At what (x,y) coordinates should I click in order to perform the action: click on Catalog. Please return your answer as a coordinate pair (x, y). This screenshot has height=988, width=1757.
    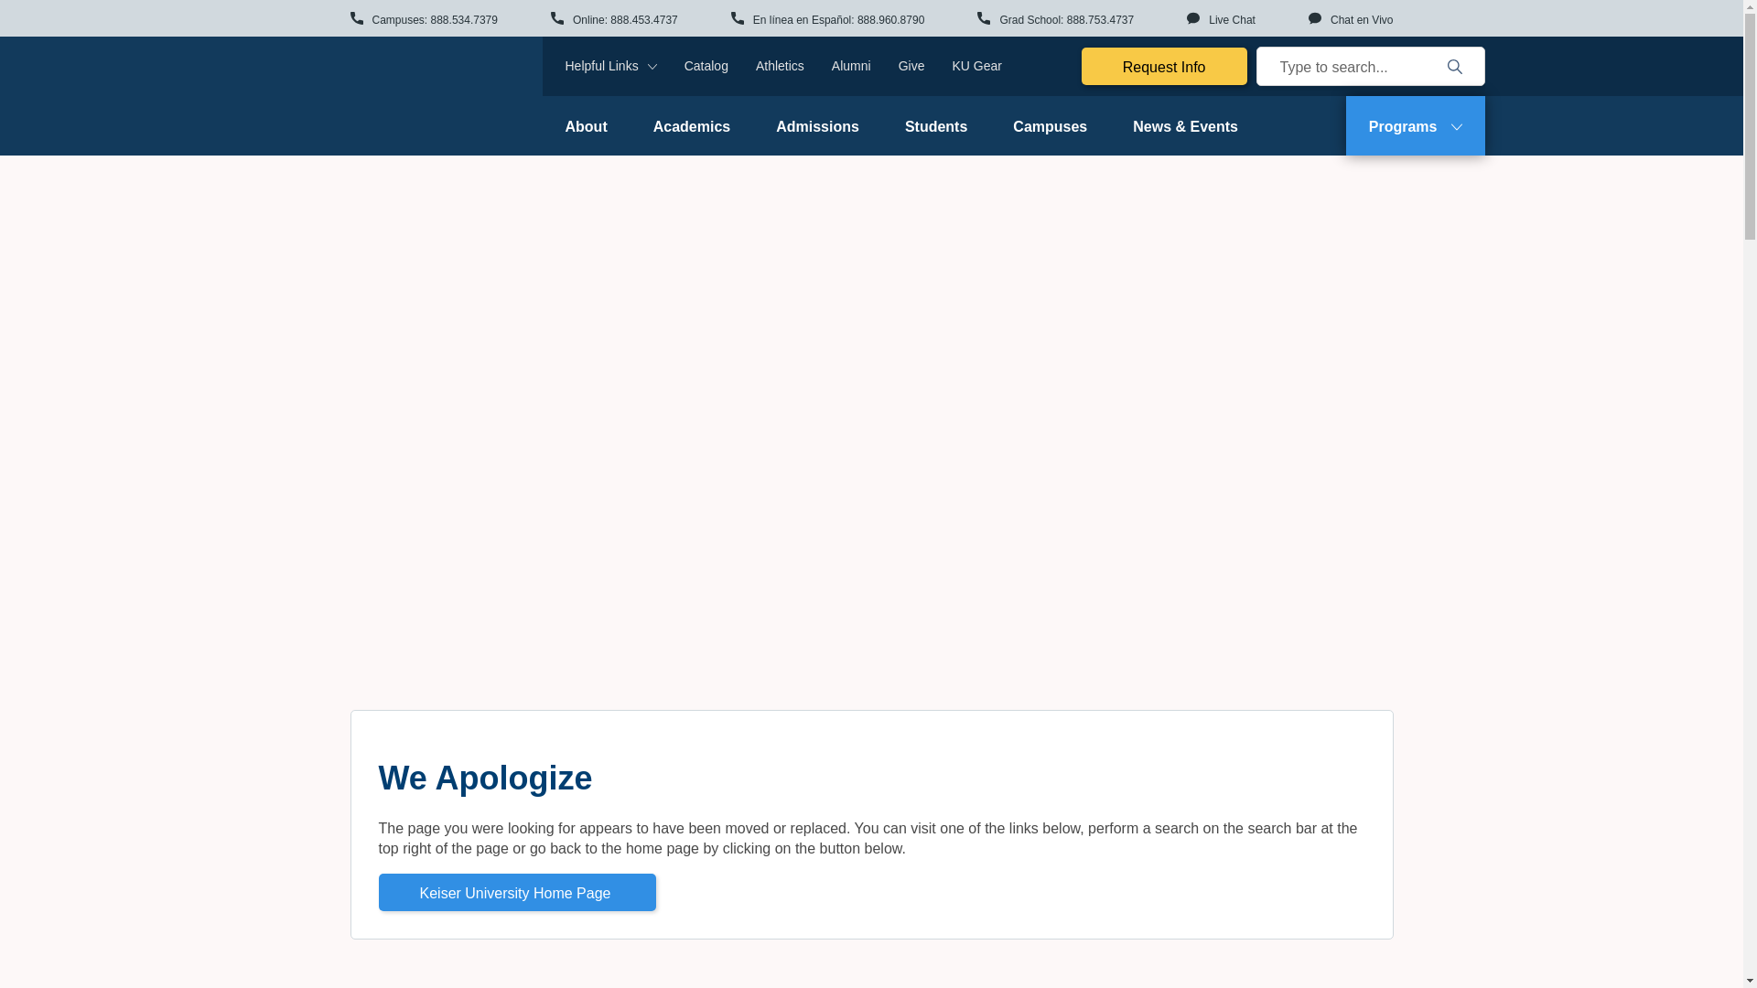
    Looking at the image, I should click on (706, 65).